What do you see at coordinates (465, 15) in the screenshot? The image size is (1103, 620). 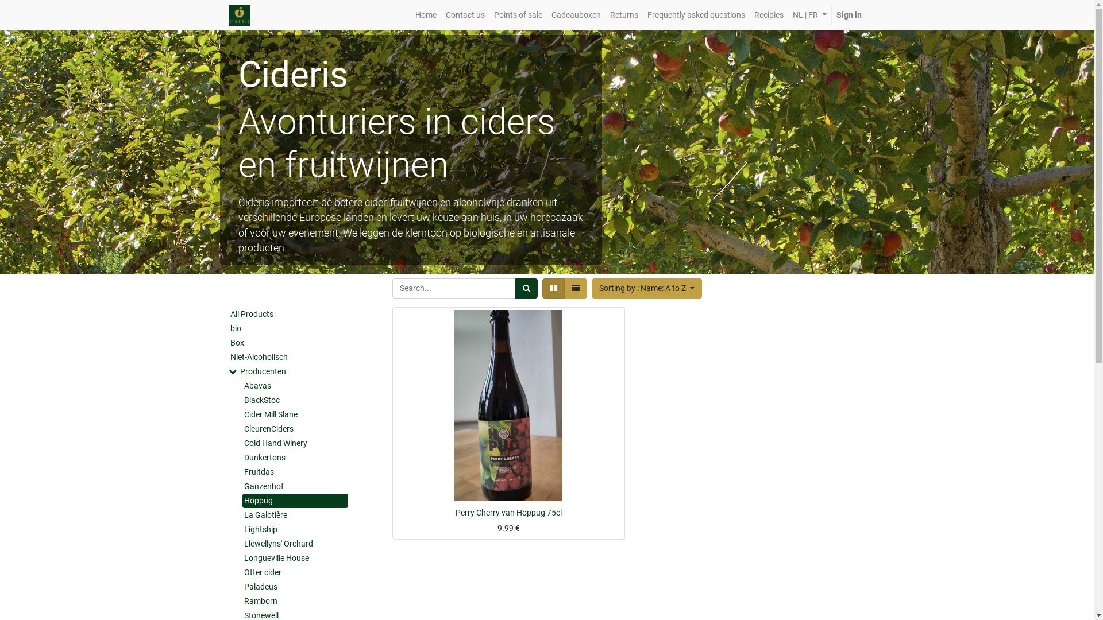 I see `Contact us` at bounding box center [465, 15].